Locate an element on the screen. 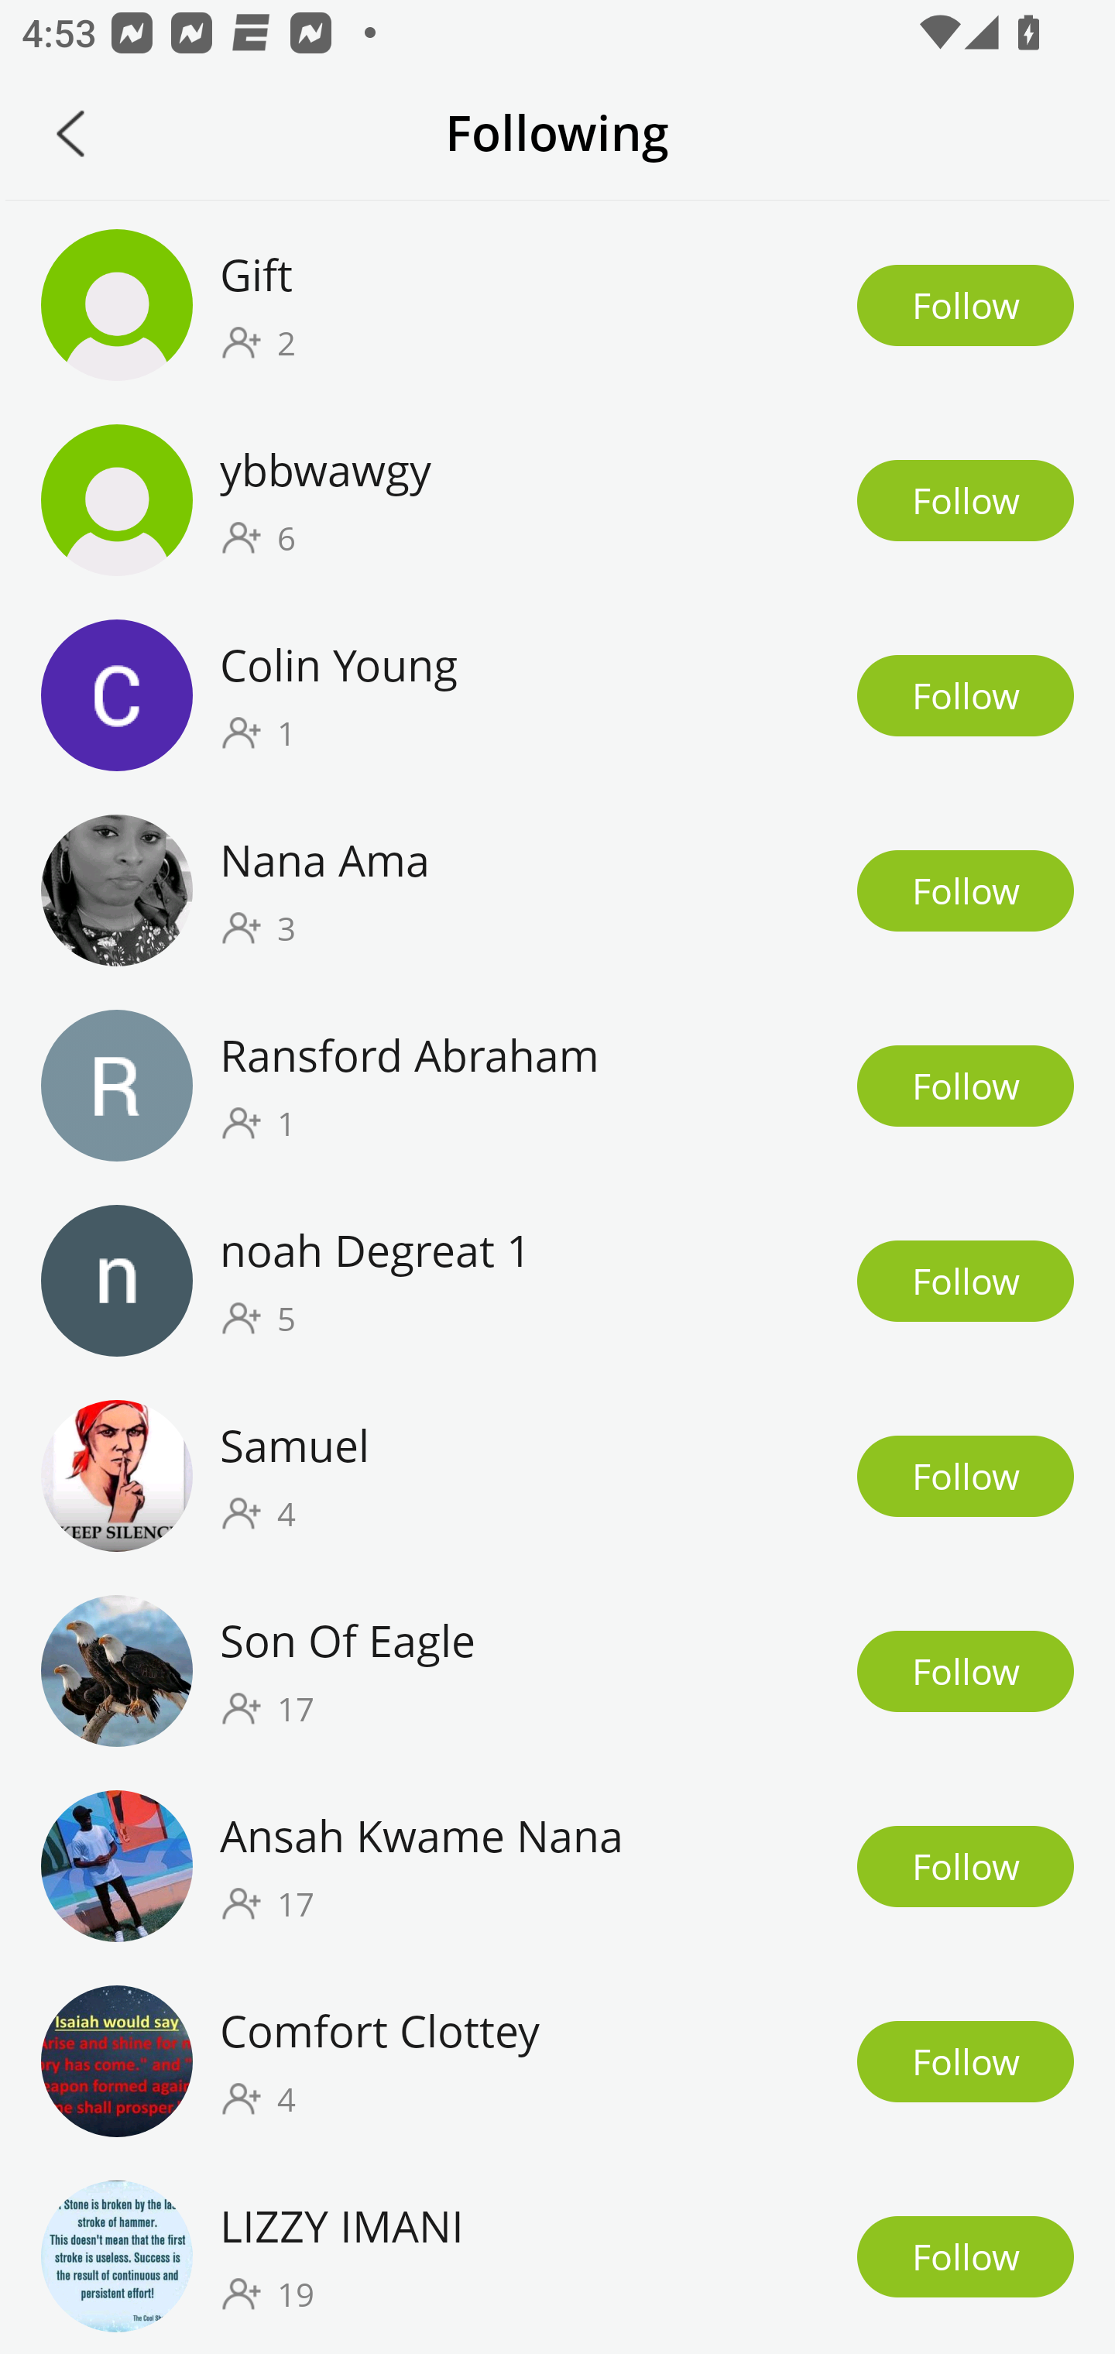  Follow is located at coordinates (965, 1671).